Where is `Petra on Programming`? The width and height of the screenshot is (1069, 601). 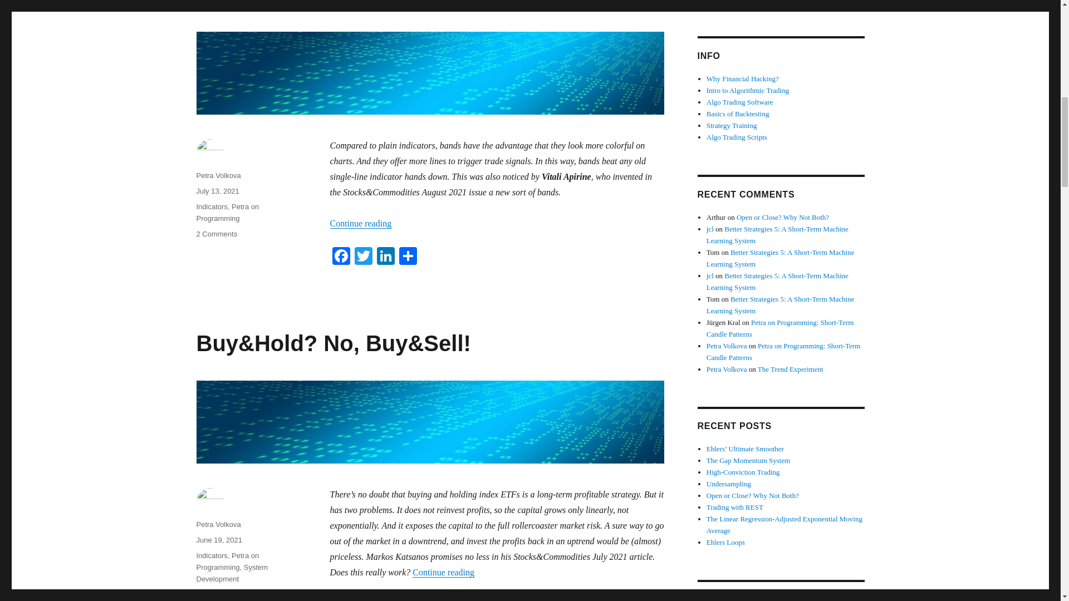 Petra on Programming is located at coordinates (227, 212).